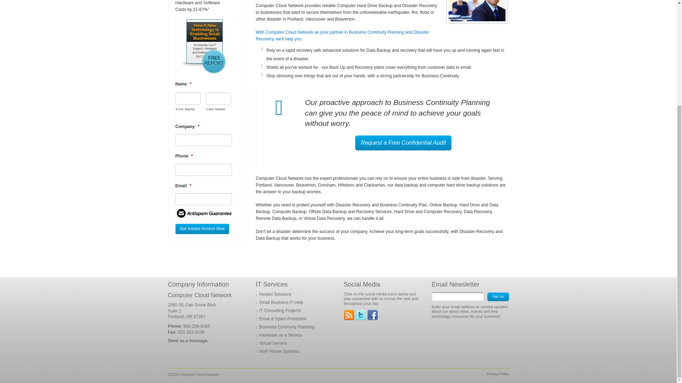 This screenshot has width=682, height=383. Describe the element at coordinates (202, 228) in the screenshot. I see `Get Instant Access Now` at that location.